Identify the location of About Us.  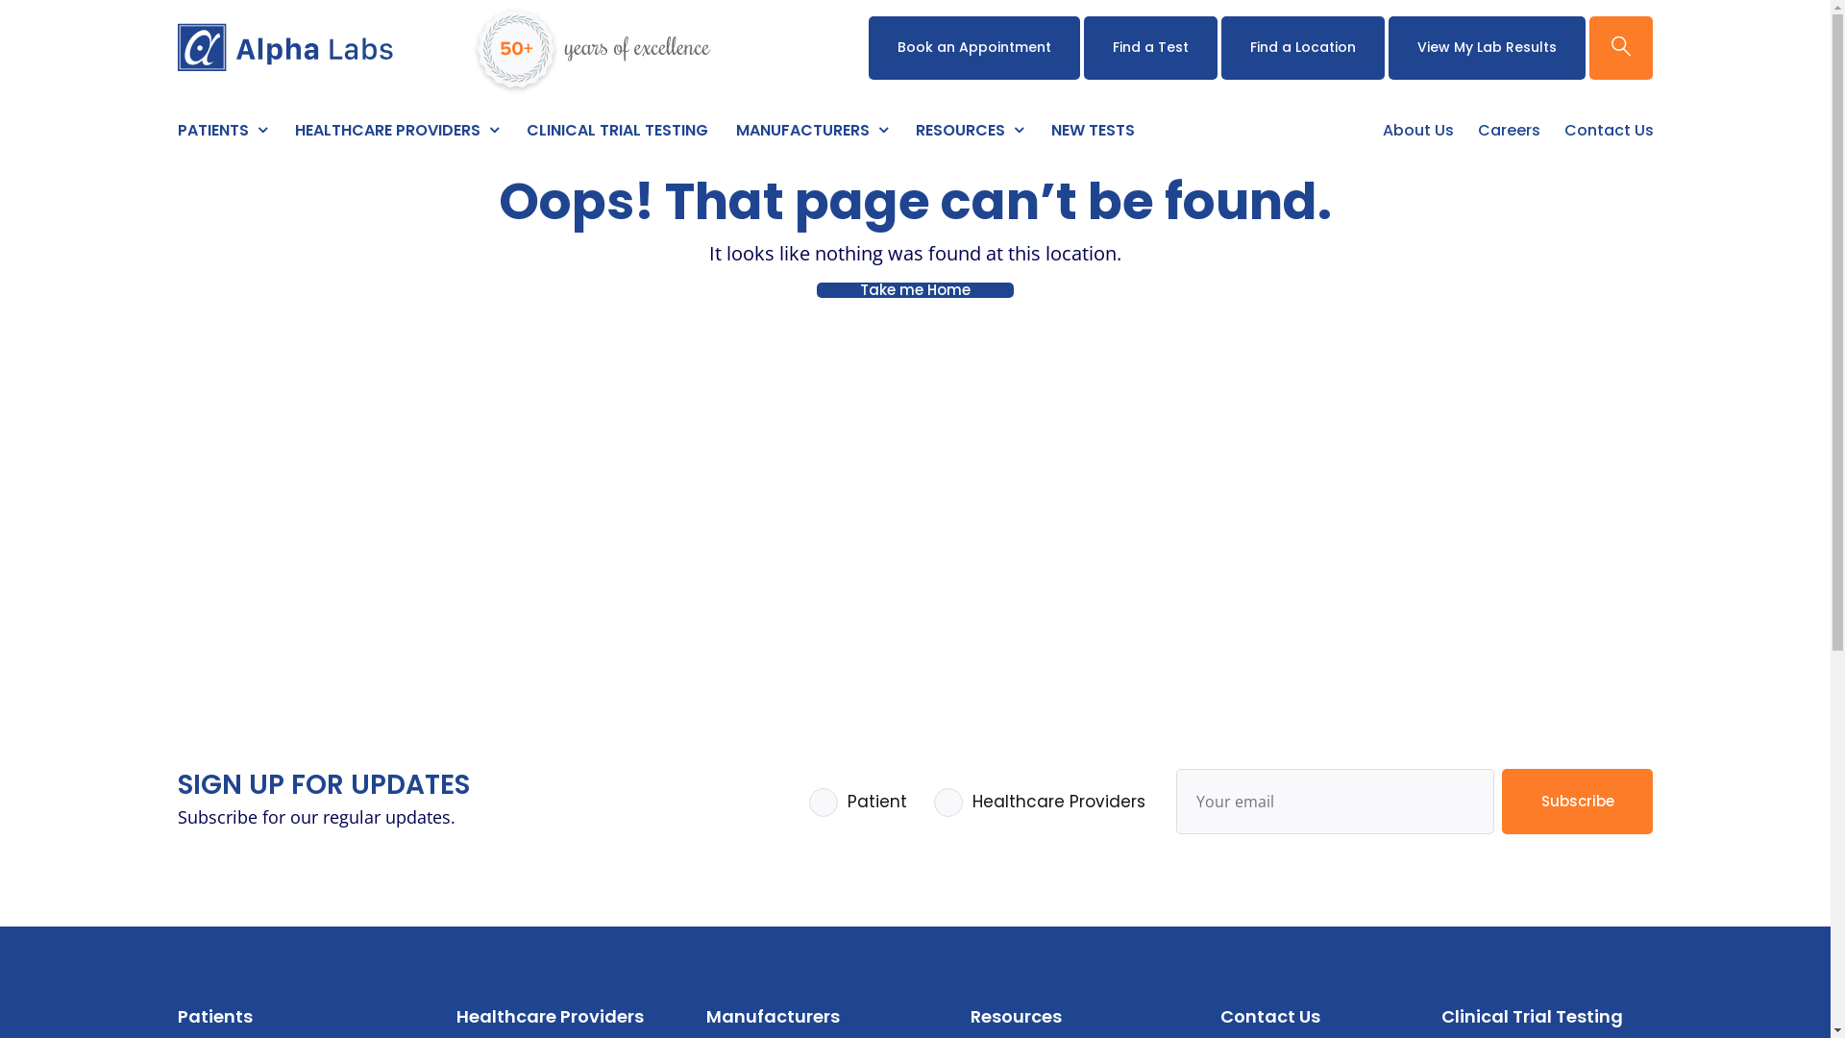
(1417, 135).